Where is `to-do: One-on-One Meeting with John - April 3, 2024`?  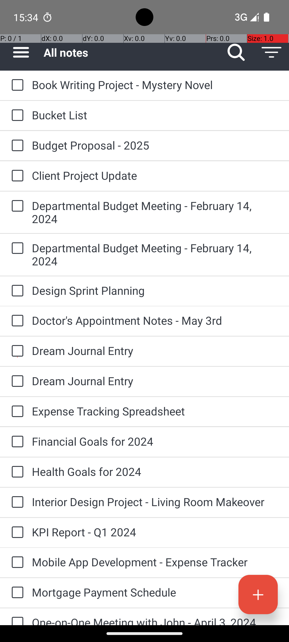 to-do: One-on-One Meeting with John - April 3, 2024 is located at coordinates (16, 617).